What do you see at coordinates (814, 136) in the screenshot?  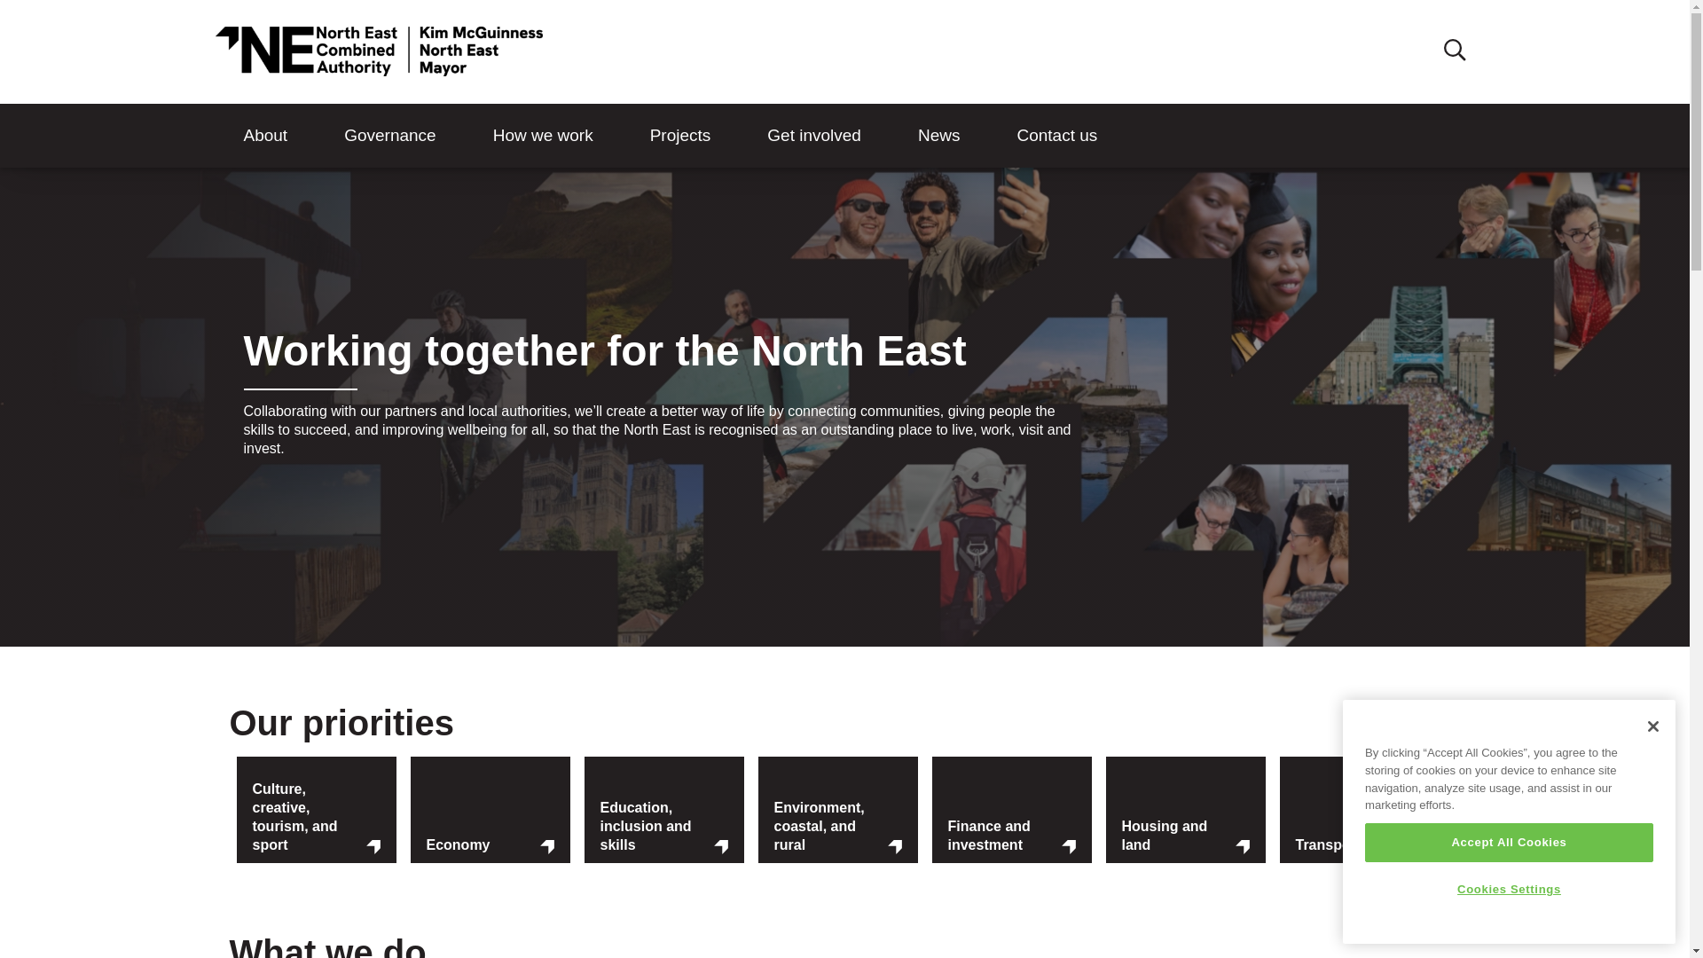 I see `Get involved` at bounding box center [814, 136].